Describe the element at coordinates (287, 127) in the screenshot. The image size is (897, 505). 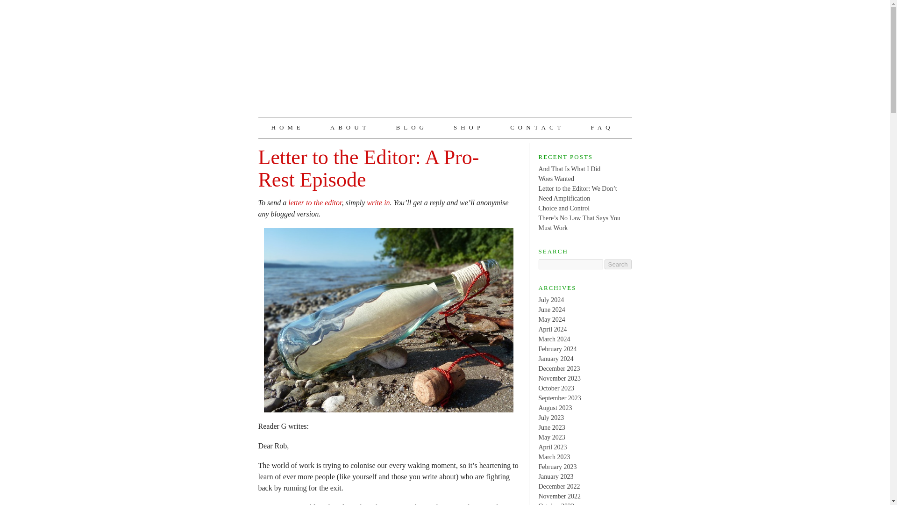
I see `HOME` at that location.